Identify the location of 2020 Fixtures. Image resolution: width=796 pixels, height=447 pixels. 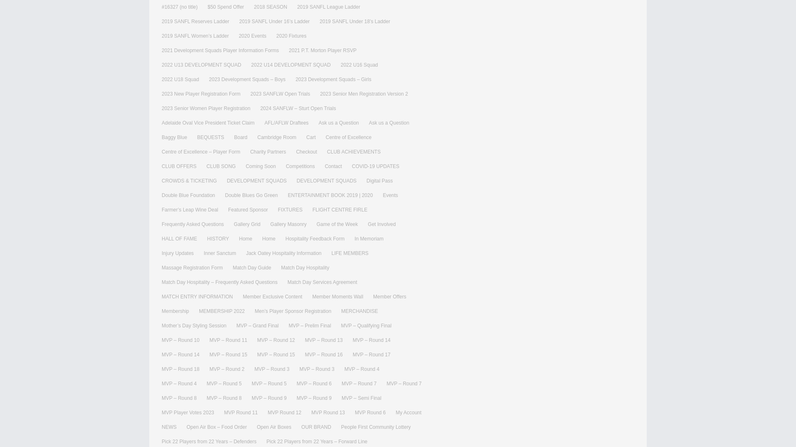
(291, 36).